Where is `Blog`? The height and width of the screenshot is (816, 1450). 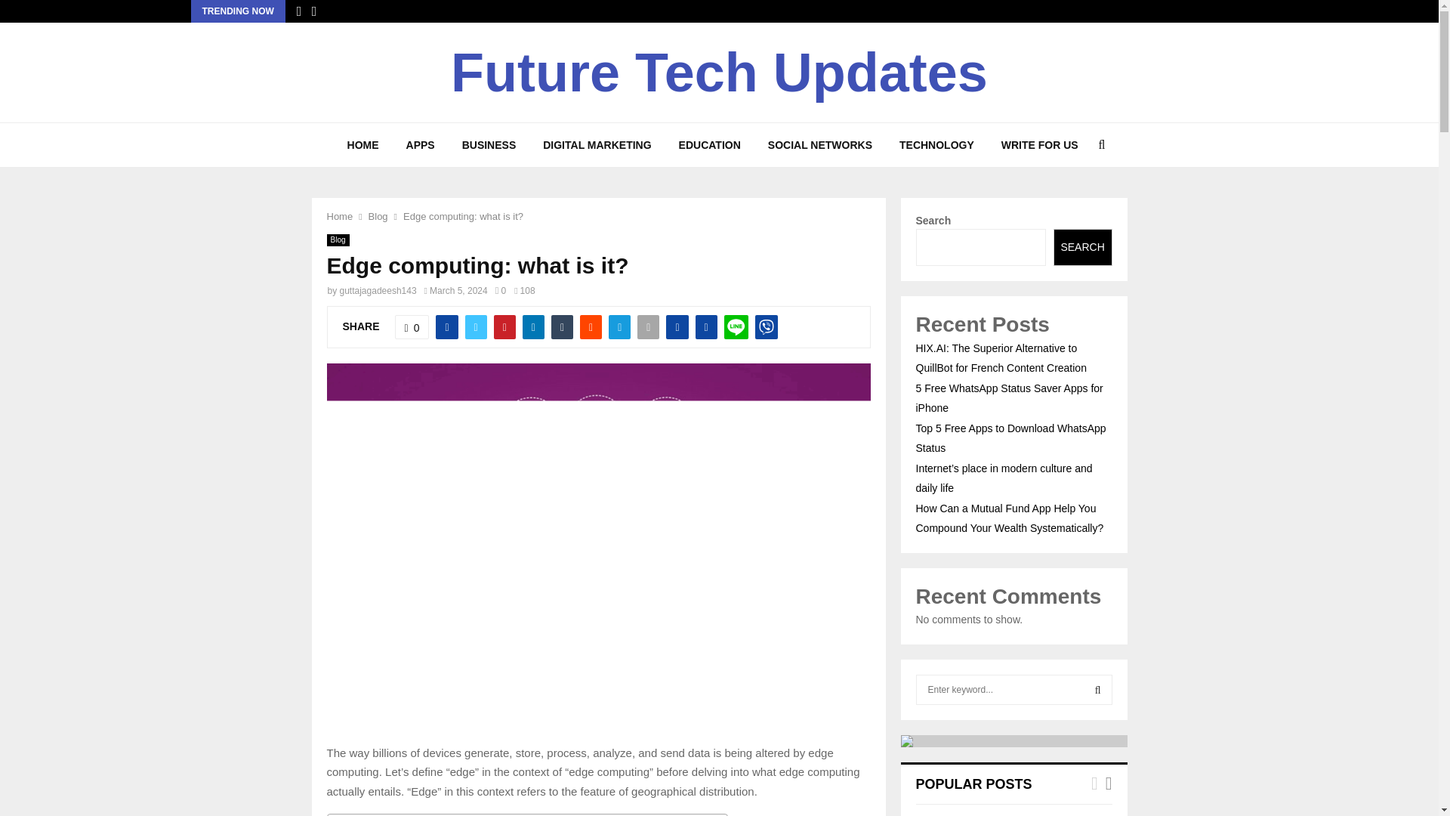
Blog is located at coordinates (338, 240).